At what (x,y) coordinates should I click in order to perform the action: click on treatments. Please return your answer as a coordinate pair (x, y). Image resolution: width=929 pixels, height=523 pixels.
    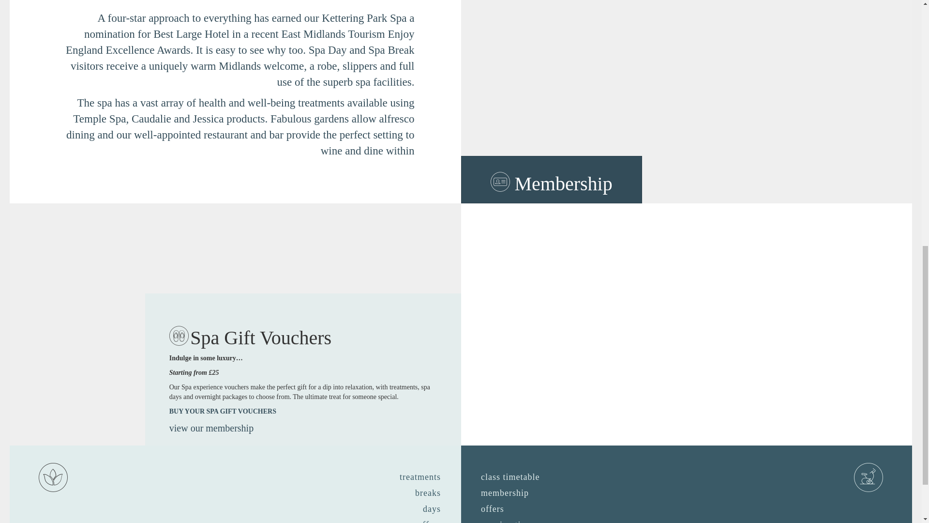
    Looking at the image, I should click on (420, 477).